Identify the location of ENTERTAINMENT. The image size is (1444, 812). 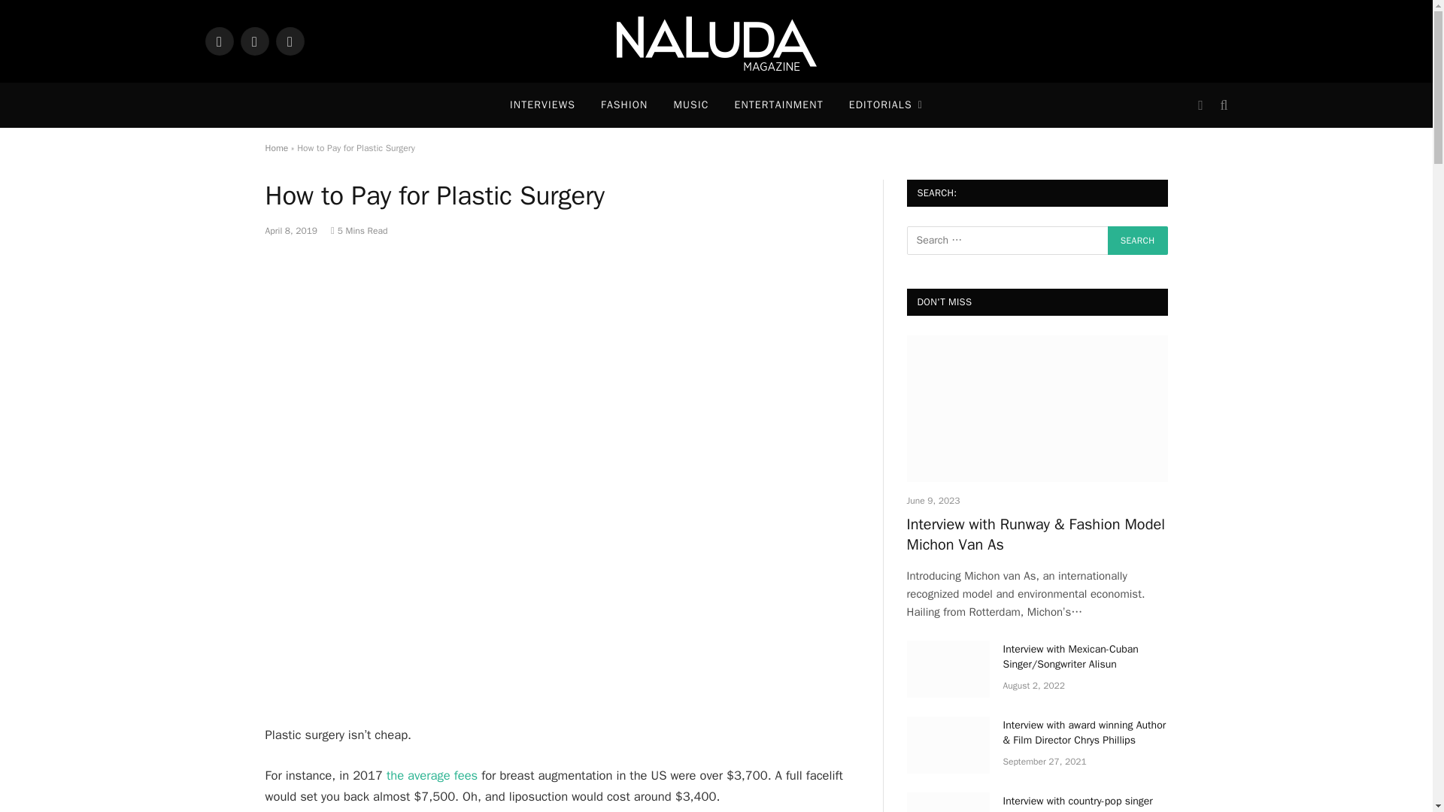
(778, 105).